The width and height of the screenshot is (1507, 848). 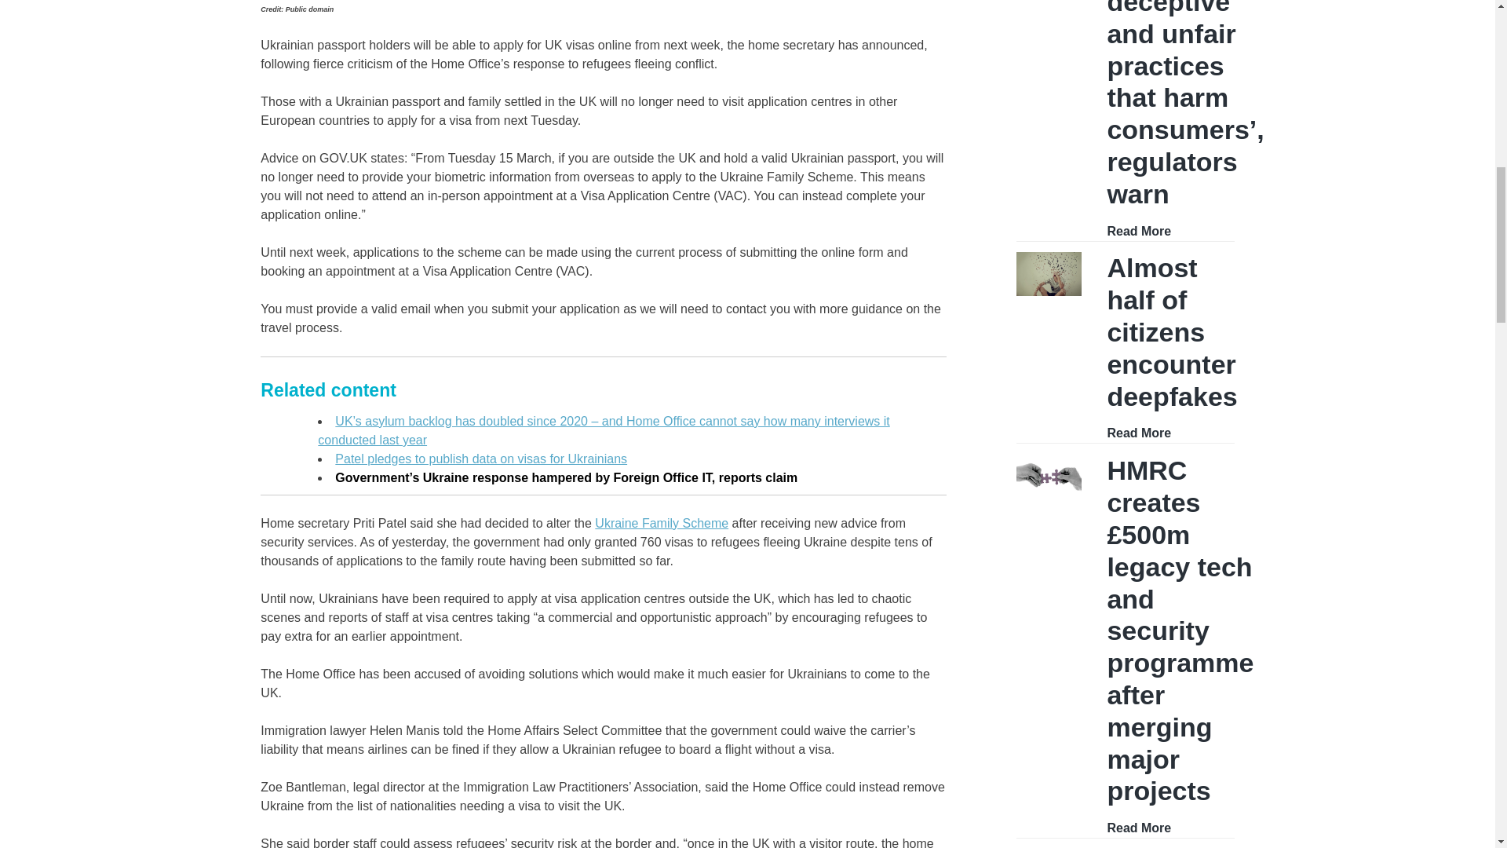 What do you see at coordinates (480, 459) in the screenshot?
I see `Patel pledges to publish data on visas for Ukrainians` at bounding box center [480, 459].